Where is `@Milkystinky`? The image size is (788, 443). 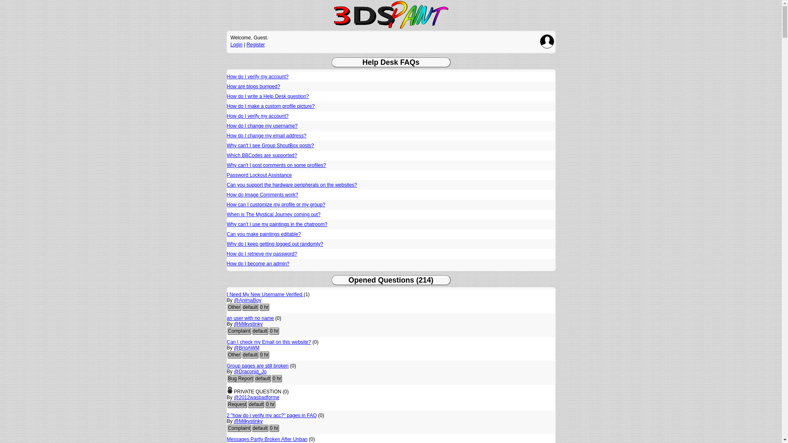 @Milkystinky is located at coordinates (248, 421).